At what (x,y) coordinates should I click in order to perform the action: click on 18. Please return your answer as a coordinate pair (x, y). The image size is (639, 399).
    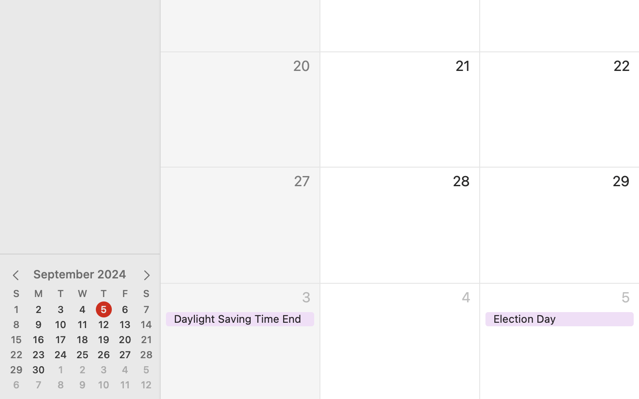
    Looking at the image, I should click on (83, 340).